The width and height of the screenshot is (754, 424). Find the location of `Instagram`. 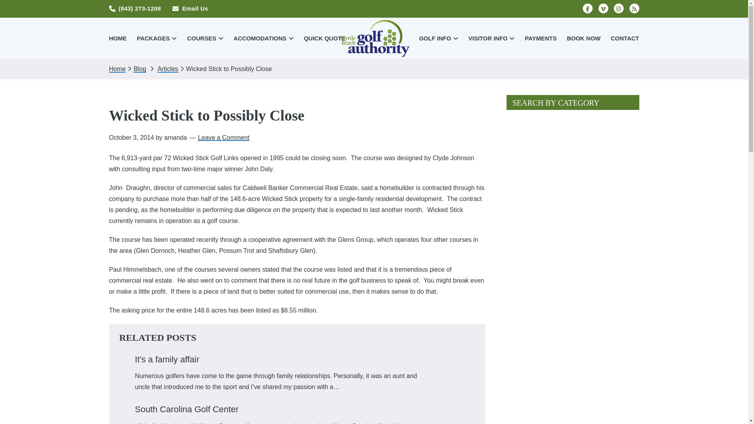

Instagram is located at coordinates (618, 8).